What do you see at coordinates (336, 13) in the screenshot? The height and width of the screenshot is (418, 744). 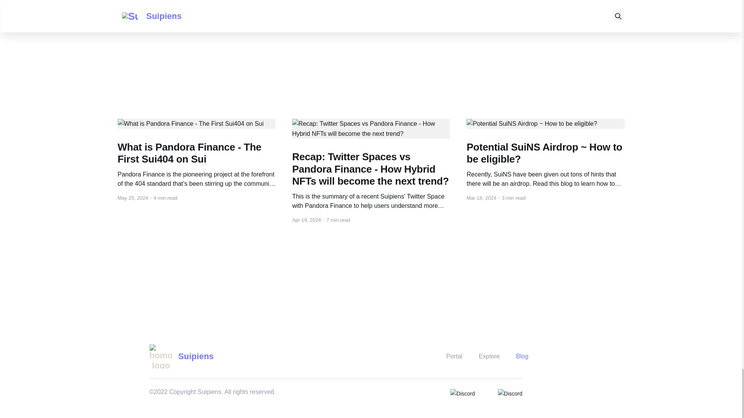 I see `Website` at bounding box center [336, 13].